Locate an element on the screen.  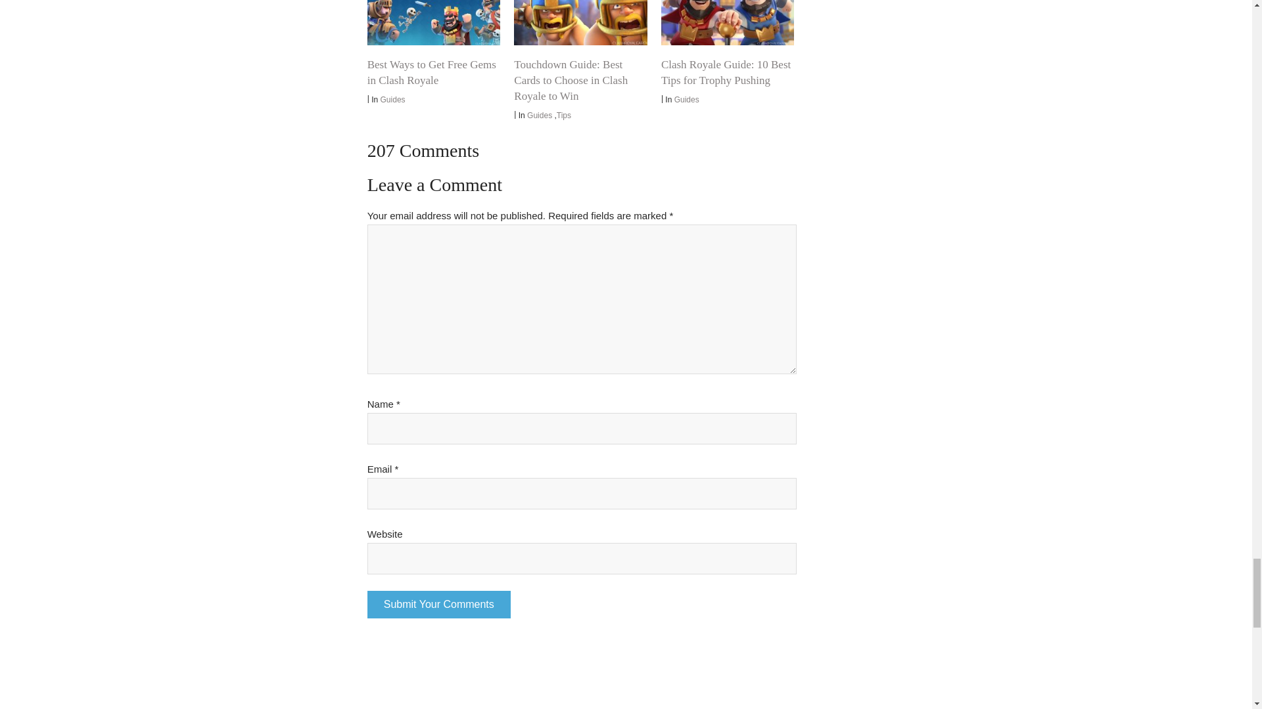
Touchdown Guide: Best Cards to Choose in Clash Royale to Win is located at coordinates (571, 80).